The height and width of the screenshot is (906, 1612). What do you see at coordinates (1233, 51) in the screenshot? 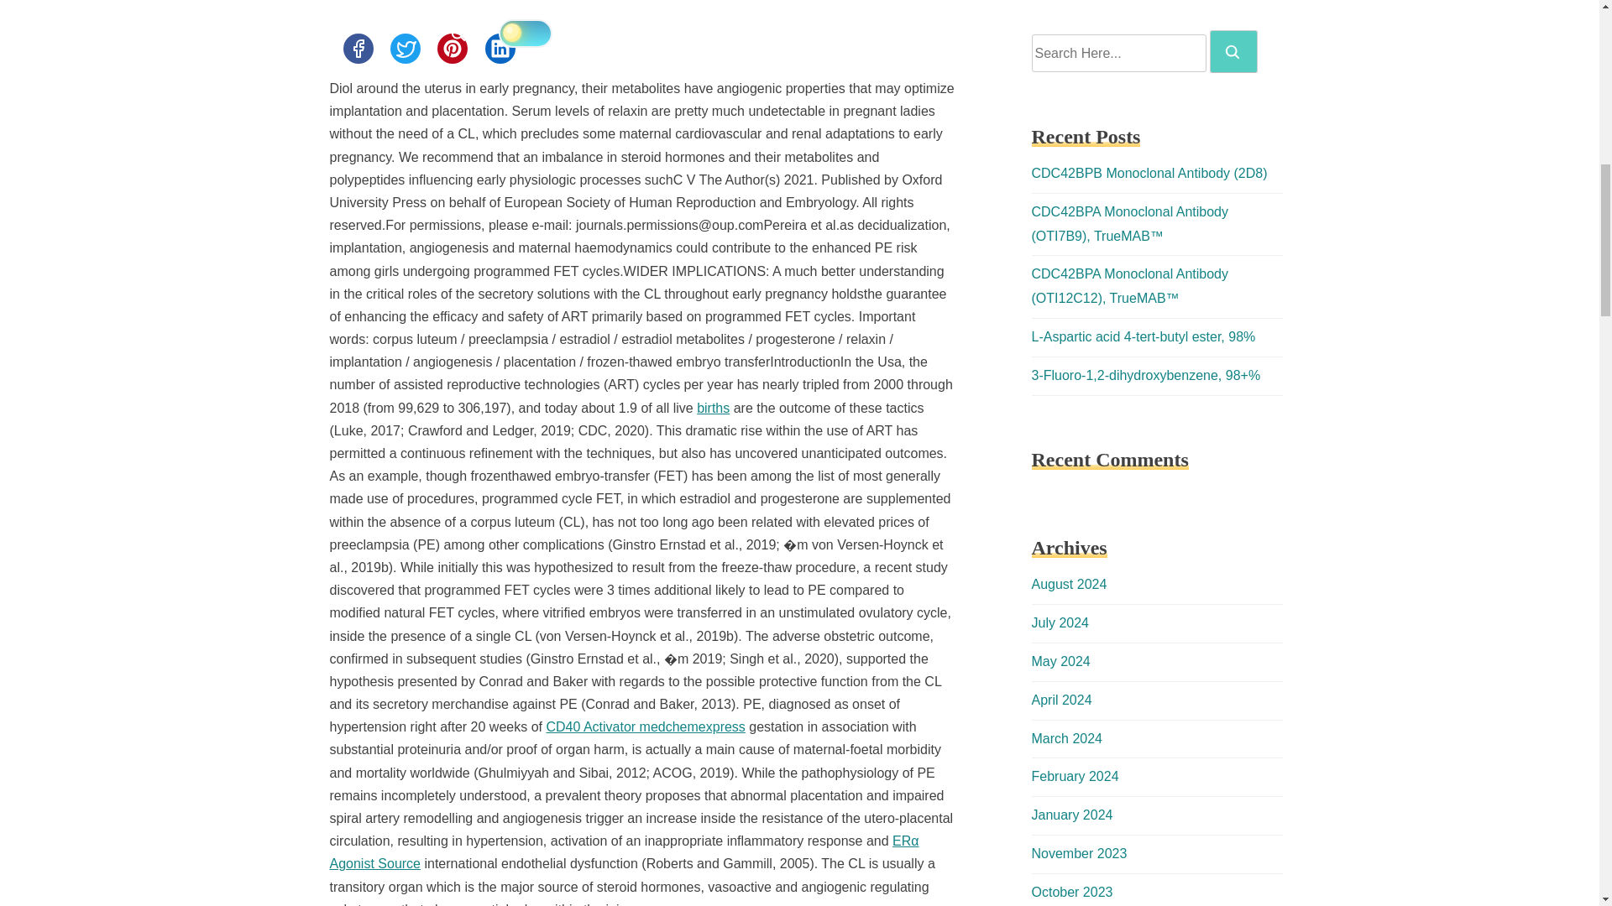
I see `Search` at bounding box center [1233, 51].